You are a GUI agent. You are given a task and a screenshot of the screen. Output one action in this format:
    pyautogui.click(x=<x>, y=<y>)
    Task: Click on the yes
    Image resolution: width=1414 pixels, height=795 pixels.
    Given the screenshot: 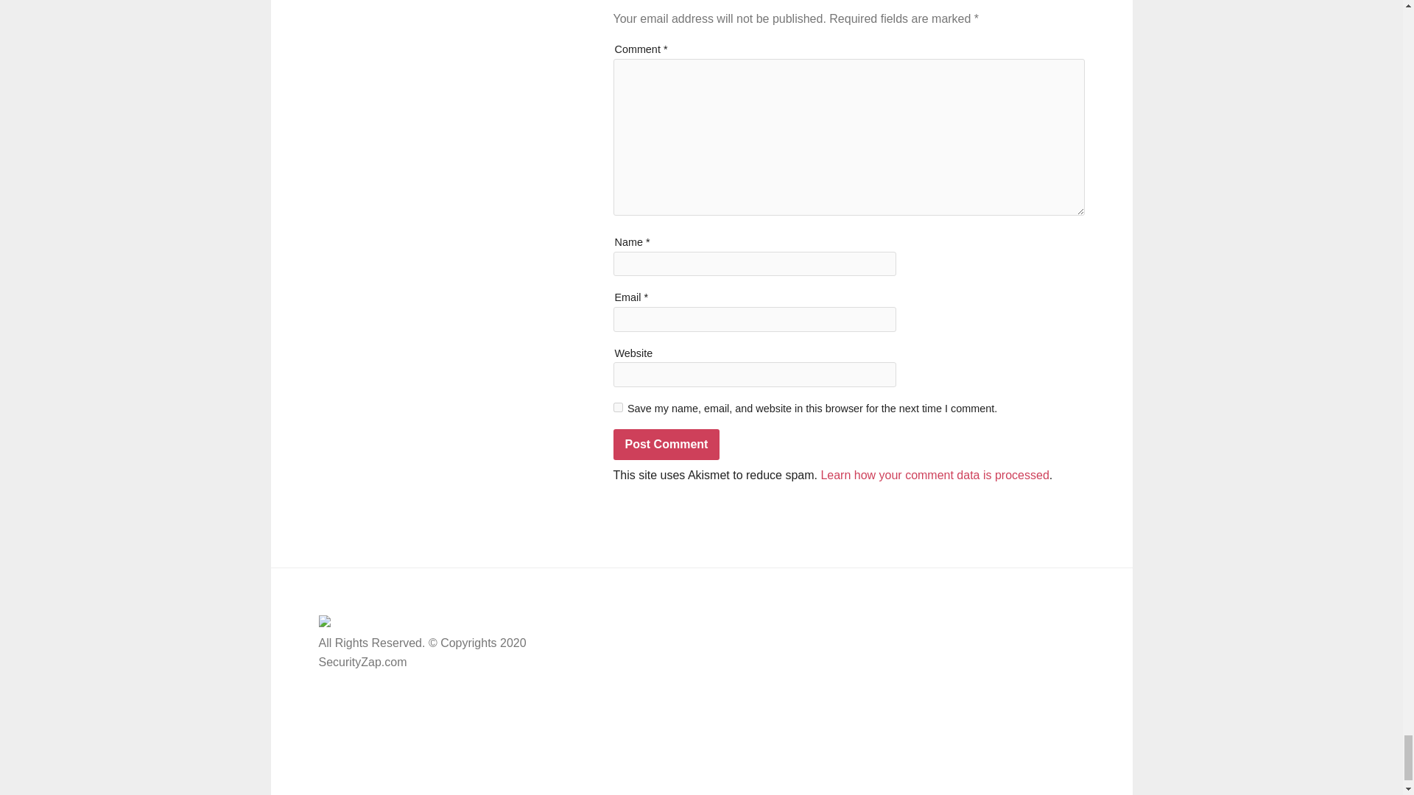 What is the action you would take?
    pyautogui.click(x=617, y=407)
    